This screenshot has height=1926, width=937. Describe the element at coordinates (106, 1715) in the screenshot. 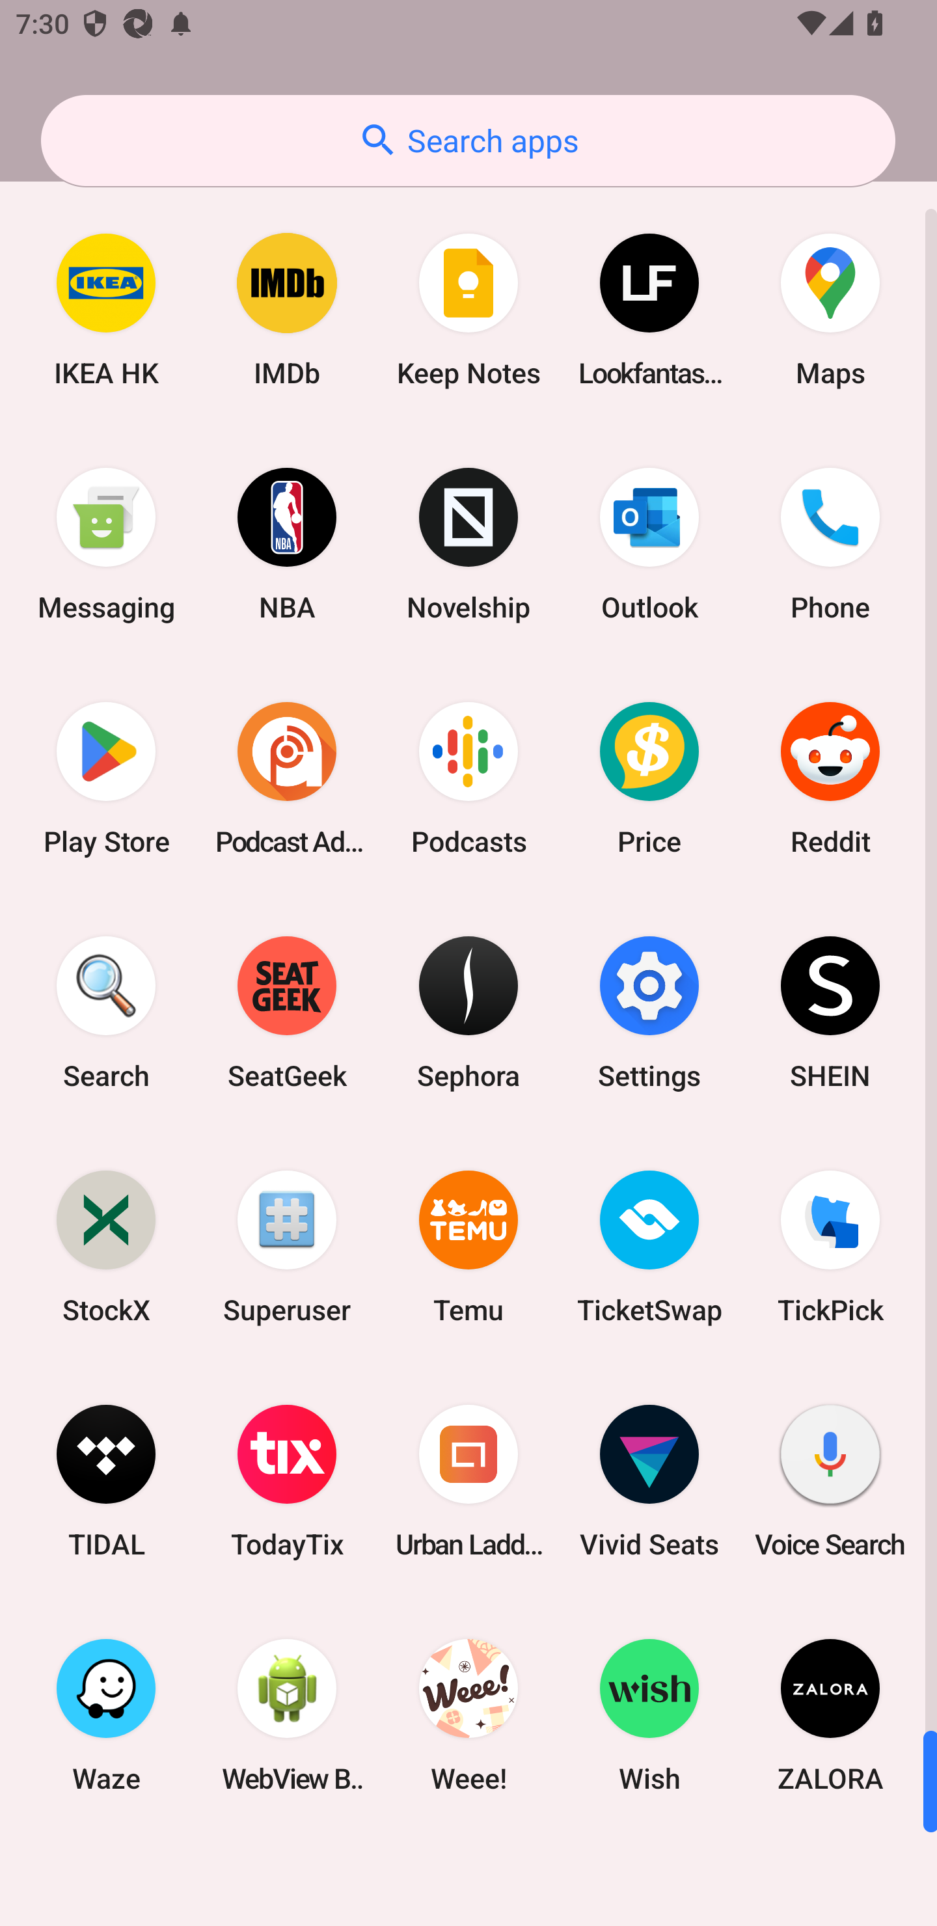

I see `Waze` at that location.